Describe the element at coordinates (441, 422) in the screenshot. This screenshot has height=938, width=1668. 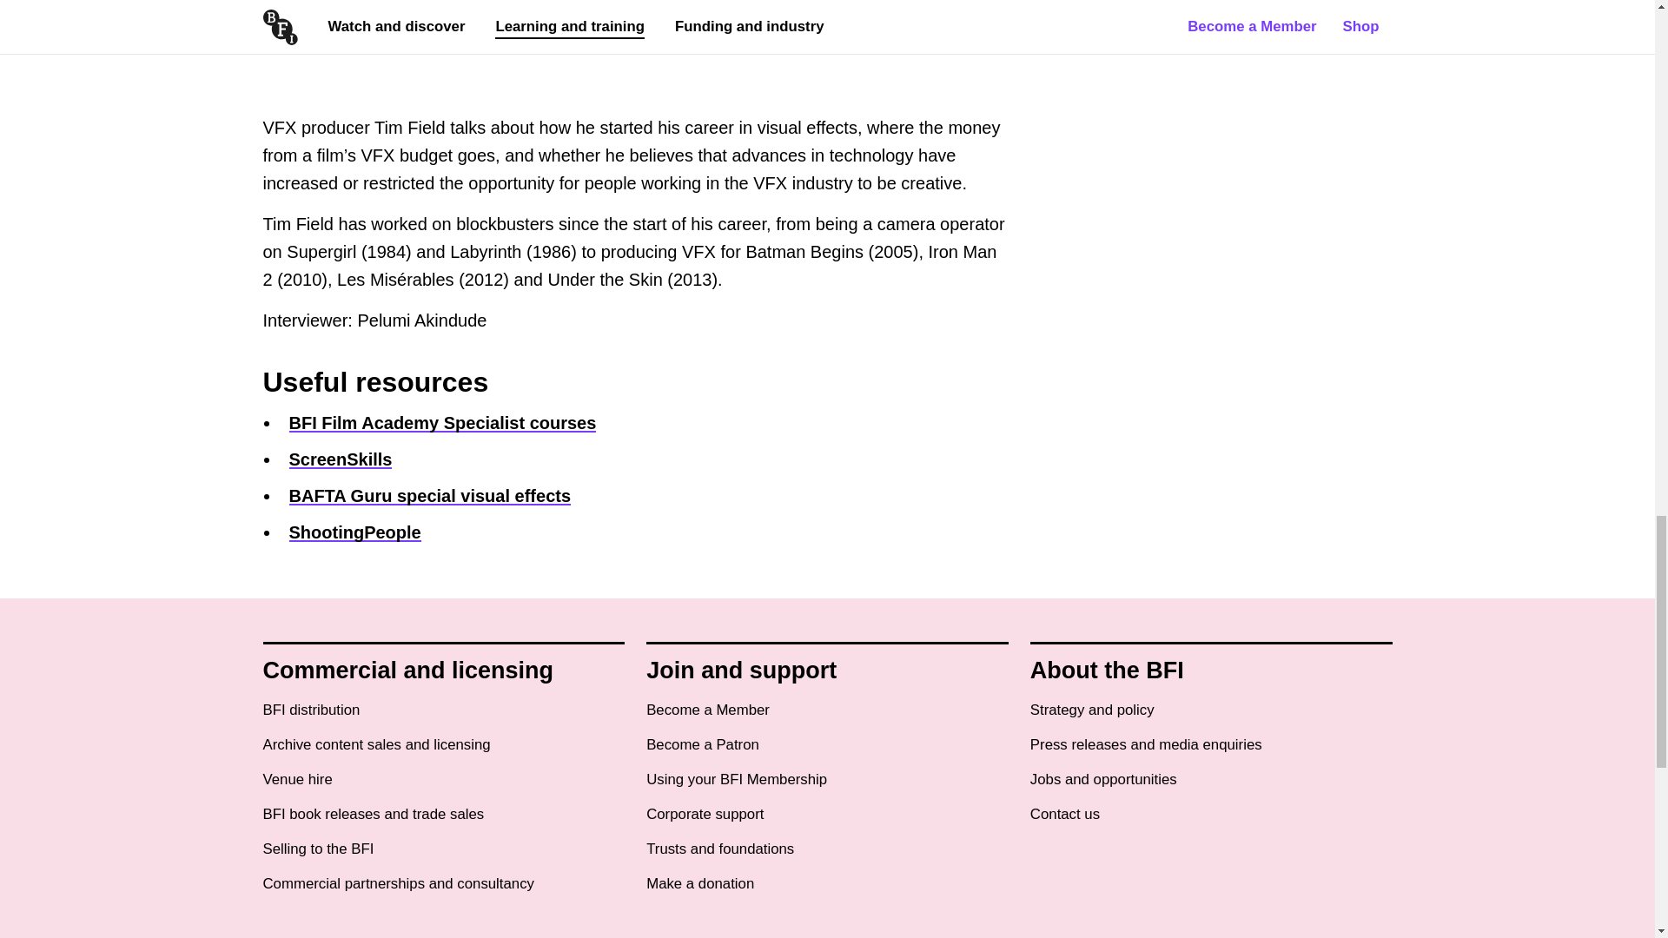
I see `BFI Film Academy Specialist courses` at that location.